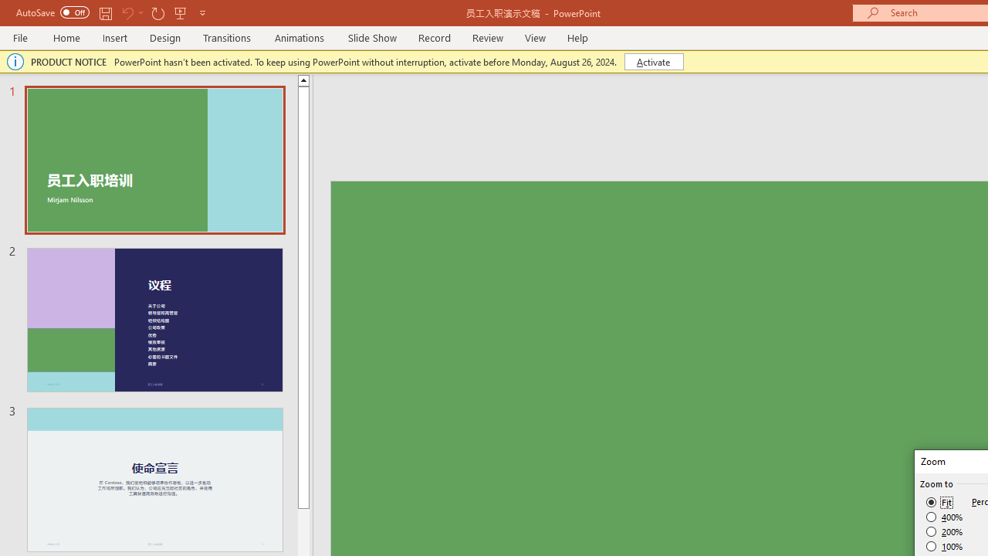 Image resolution: width=988 pixels, height=556 pixels. What do you see at coordinates (157, 12) in the screenshot?
I see `Redo` at bounding box center [157, 12].